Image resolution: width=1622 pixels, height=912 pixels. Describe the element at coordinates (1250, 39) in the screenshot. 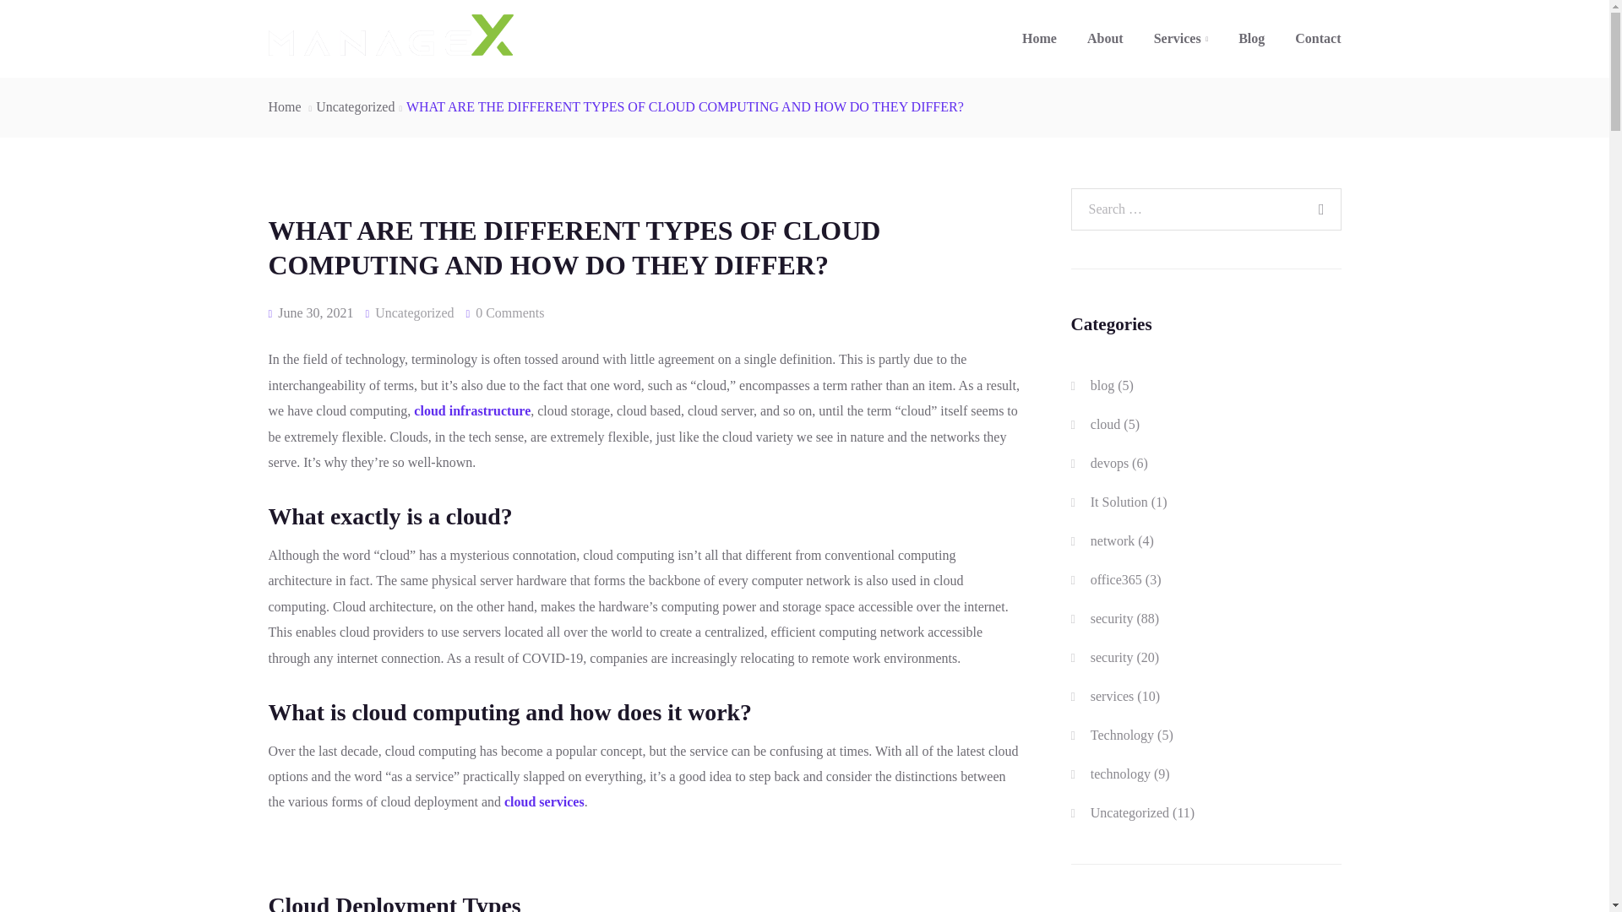

I see `Blog` at that location.